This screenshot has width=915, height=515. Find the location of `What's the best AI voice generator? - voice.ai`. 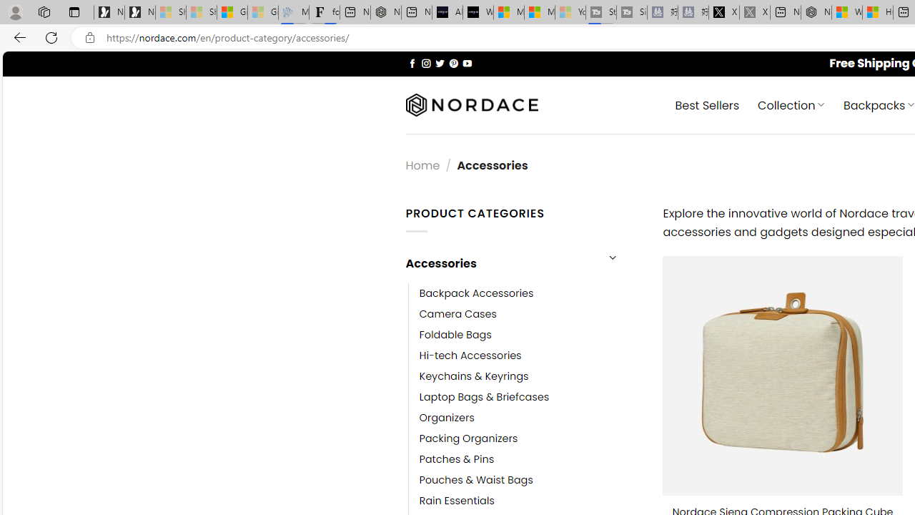

What's the best AI voice generator? - voice.ai is located at coordinates (478, 13).